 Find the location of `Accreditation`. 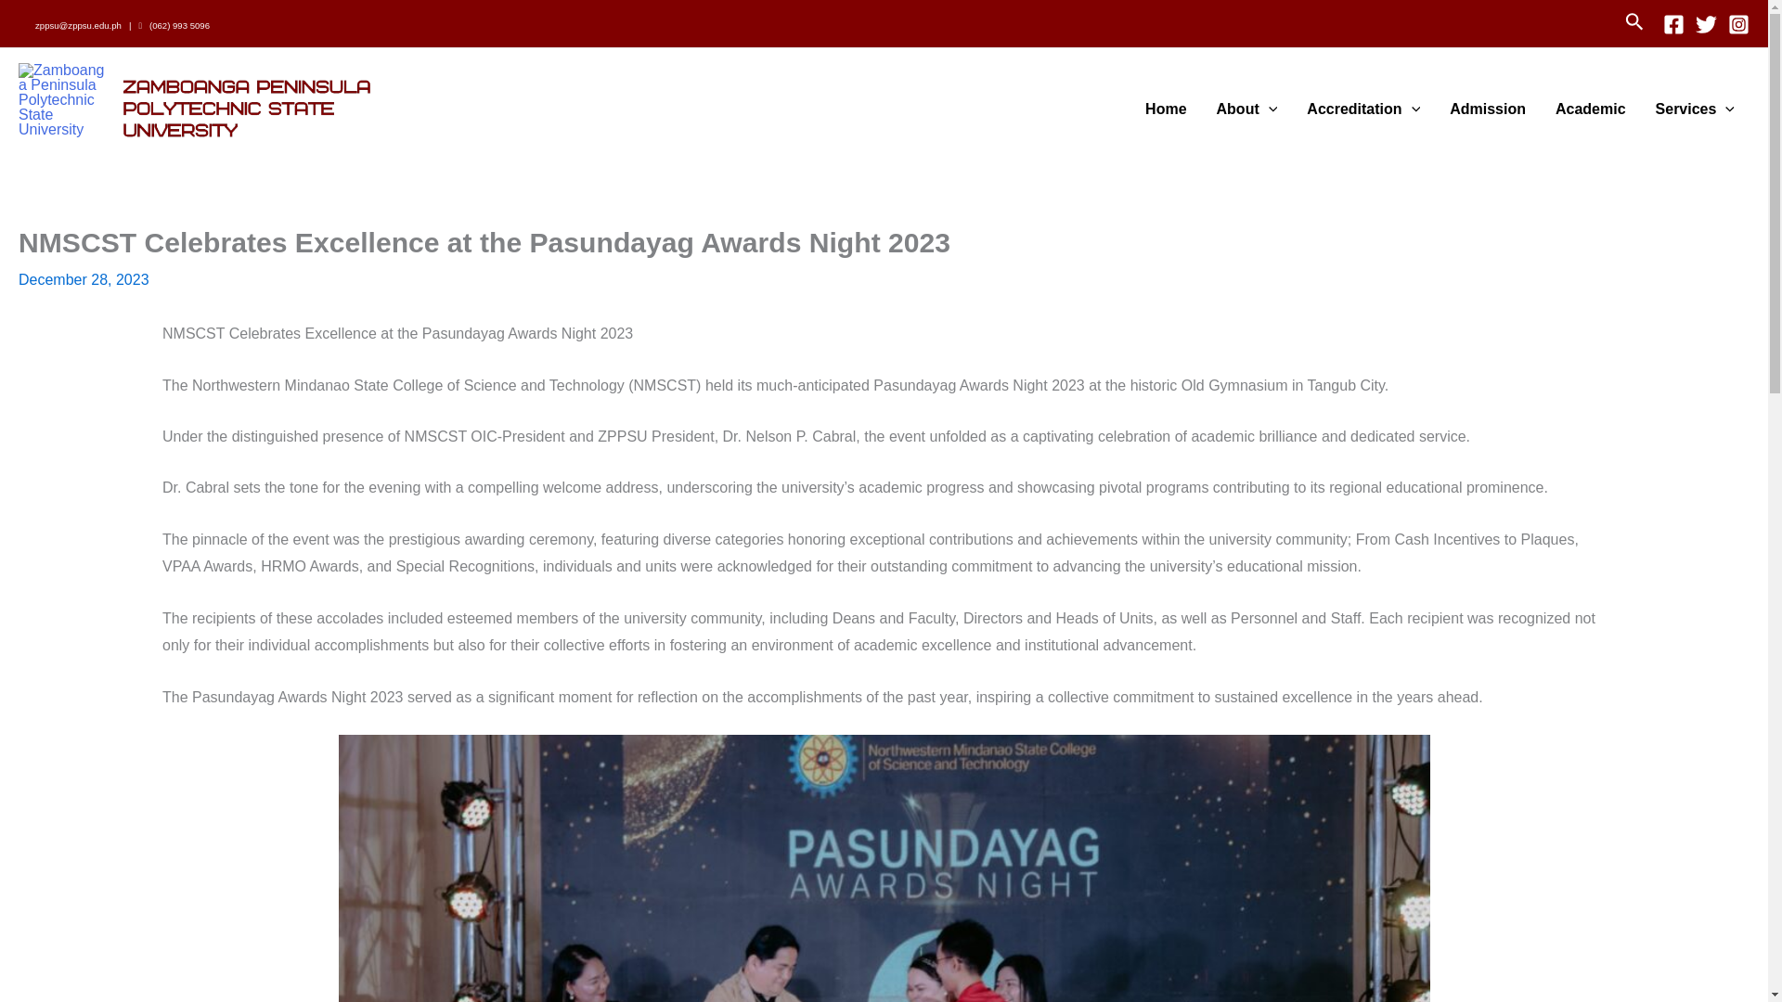

Accreditation is located at coordinates (1362, 109).